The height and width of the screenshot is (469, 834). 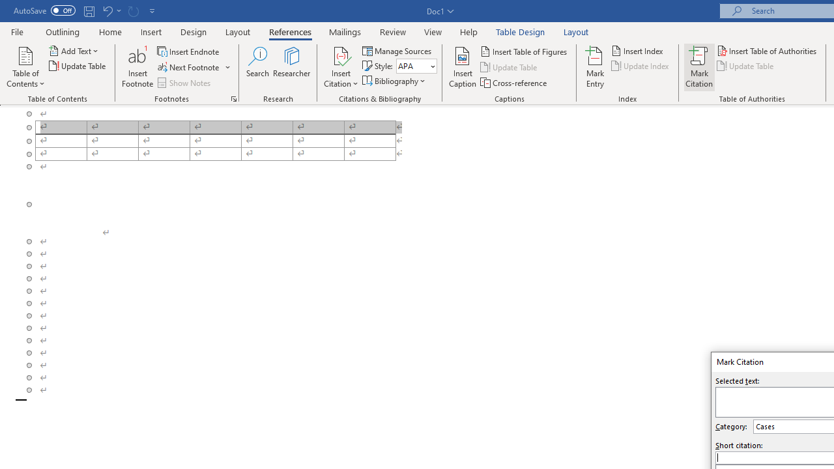 What do you see at coordinates (639, 51) in the screenshot?
I see `Insert Index...` at bounding box center [639, 51].